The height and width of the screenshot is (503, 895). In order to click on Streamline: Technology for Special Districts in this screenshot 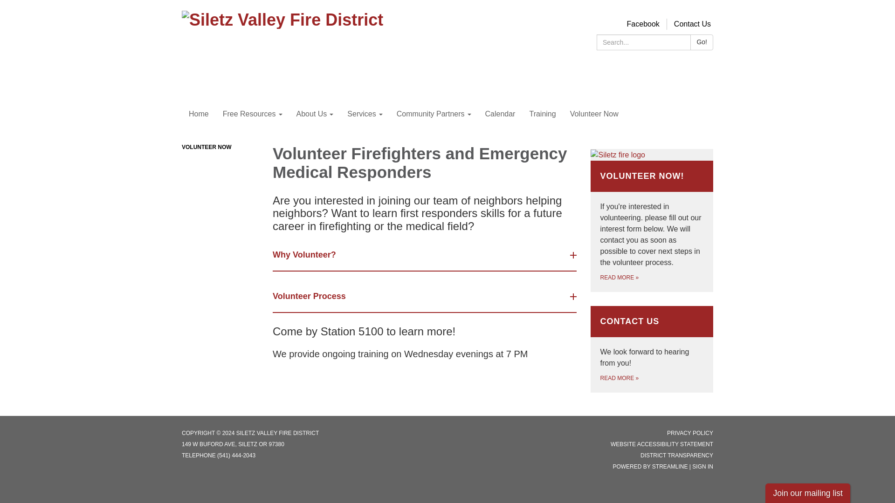, I will do `click(670, 466)`.